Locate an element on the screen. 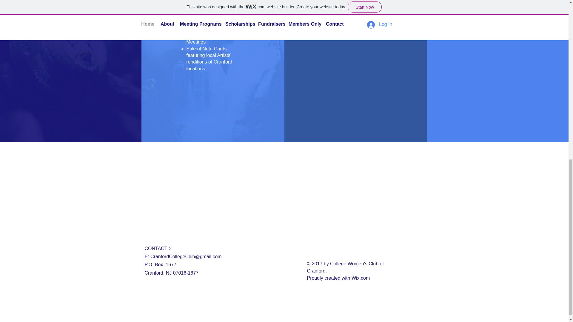 Image resolution: width=573 pixels, height=322 pixels. Wix.com is located at coordinates (361, 278).